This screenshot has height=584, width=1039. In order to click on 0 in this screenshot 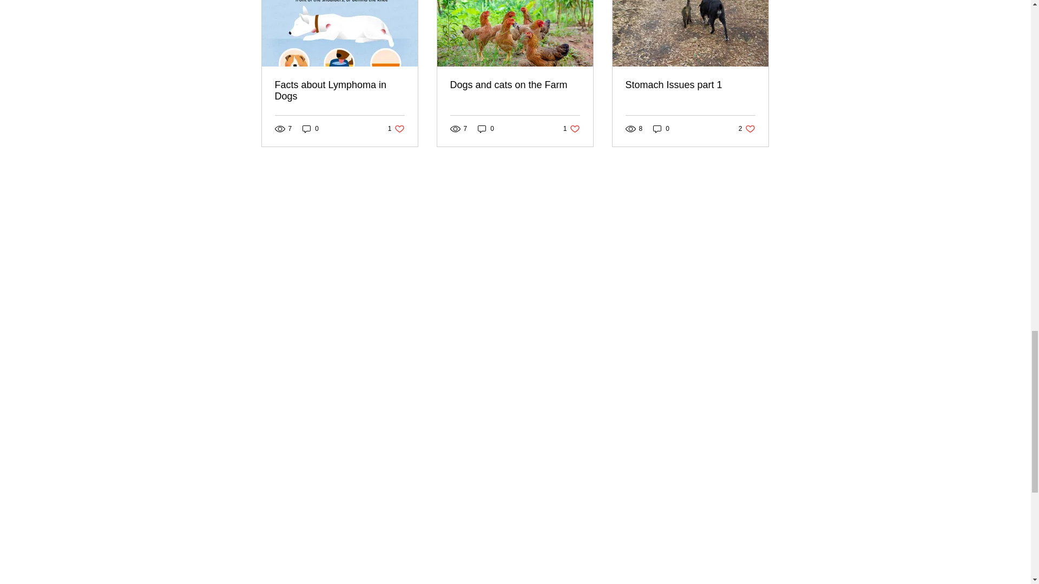, I will do `click(311, 129)`.